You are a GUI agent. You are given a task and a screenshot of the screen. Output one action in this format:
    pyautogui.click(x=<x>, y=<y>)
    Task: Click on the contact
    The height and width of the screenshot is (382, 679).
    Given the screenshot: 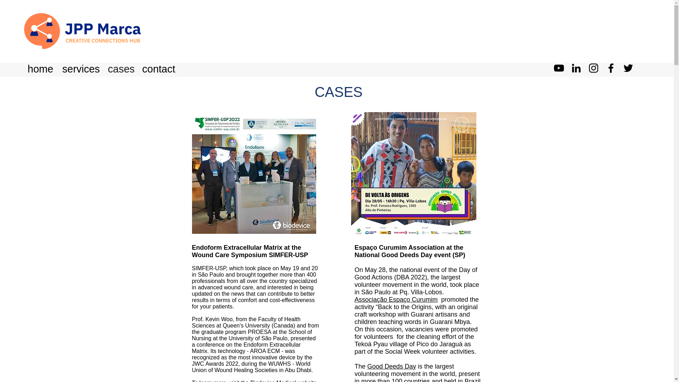 What is the action you would take?
    pyautogui.click(x=160, y=68)
    